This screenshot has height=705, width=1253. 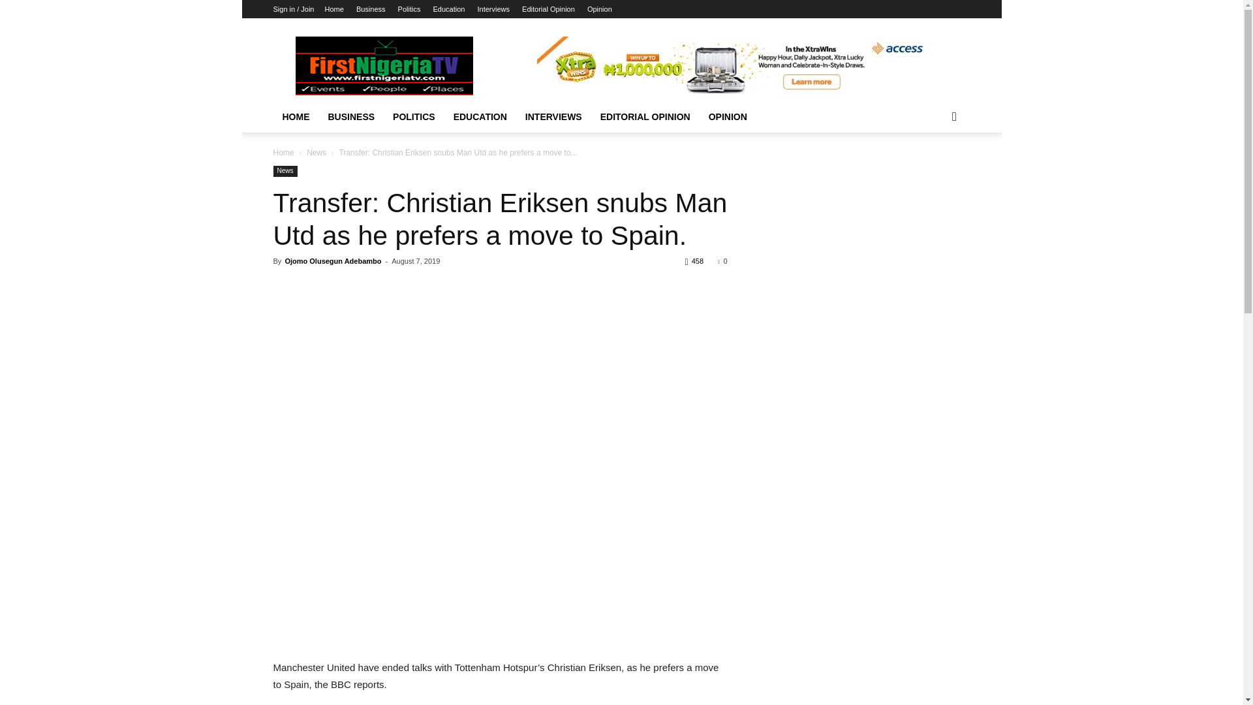 I want to click on INTERVIEWS, so click(x=553, y=117).